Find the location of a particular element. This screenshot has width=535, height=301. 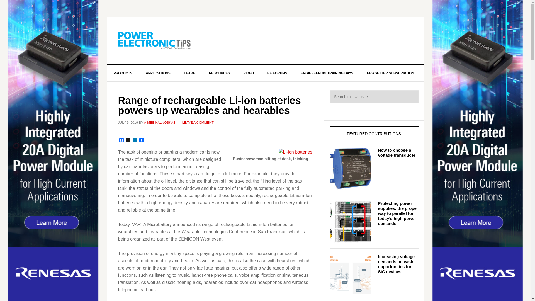

LinkedIn is located at coordinates (135, 140).